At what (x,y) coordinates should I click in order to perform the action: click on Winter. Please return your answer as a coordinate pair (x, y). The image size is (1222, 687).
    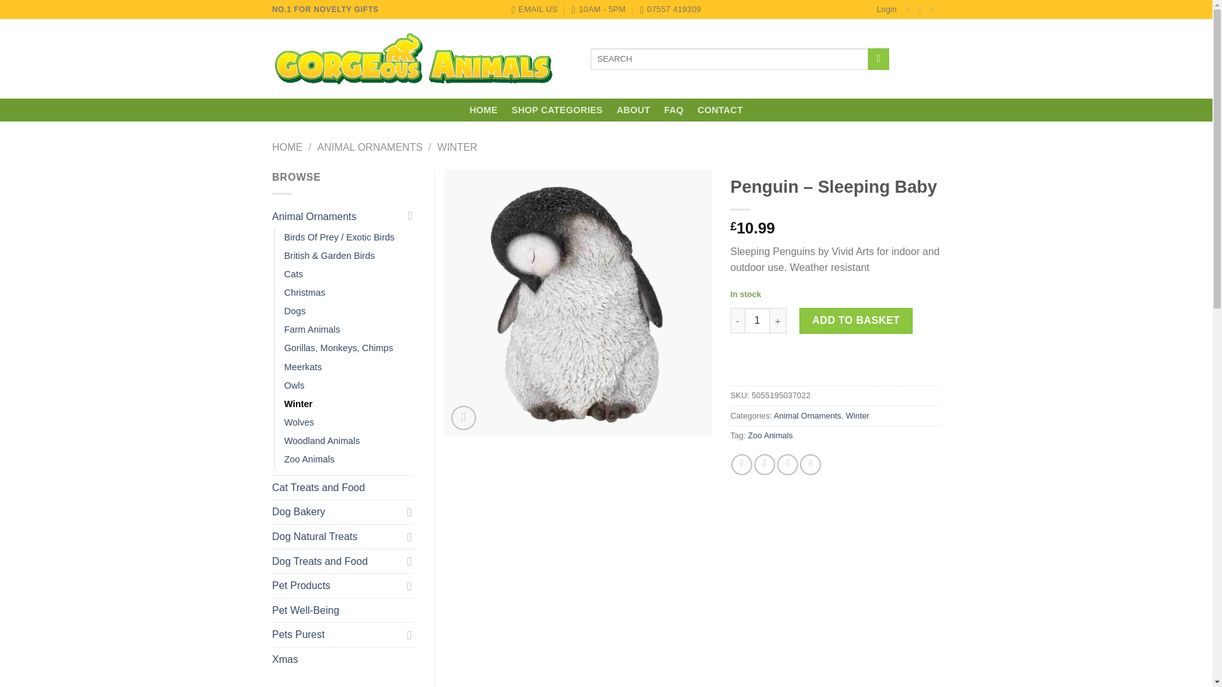
    Looking at the image, I should click on (857, 415).